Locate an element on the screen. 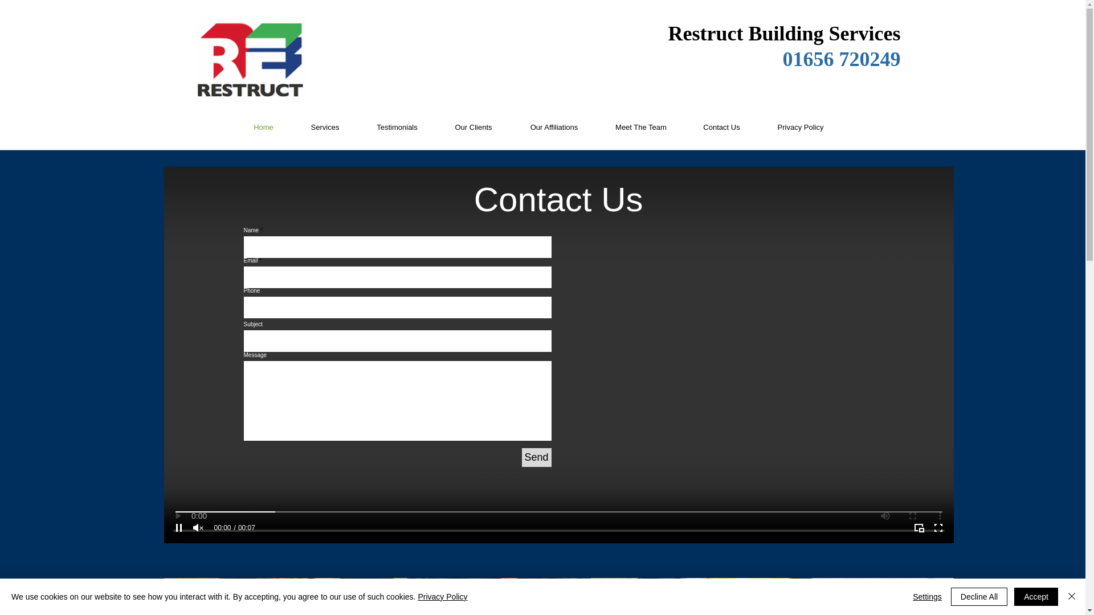 This screenshot has width=1094, height=615. Restruct Building Services is located at coordinates (784, 33).